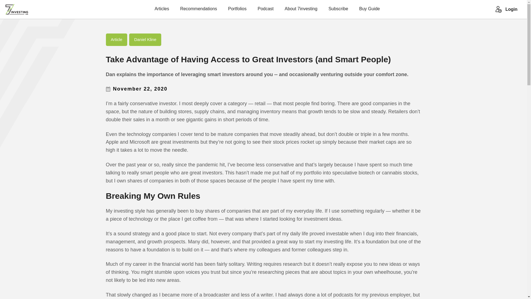 Image resolution: width=531 pixels, height=299 pixels. What do you see at coordinates (369, 11) in the screenshot?
I see `Buy Guide` at bounding box center [369, 11].